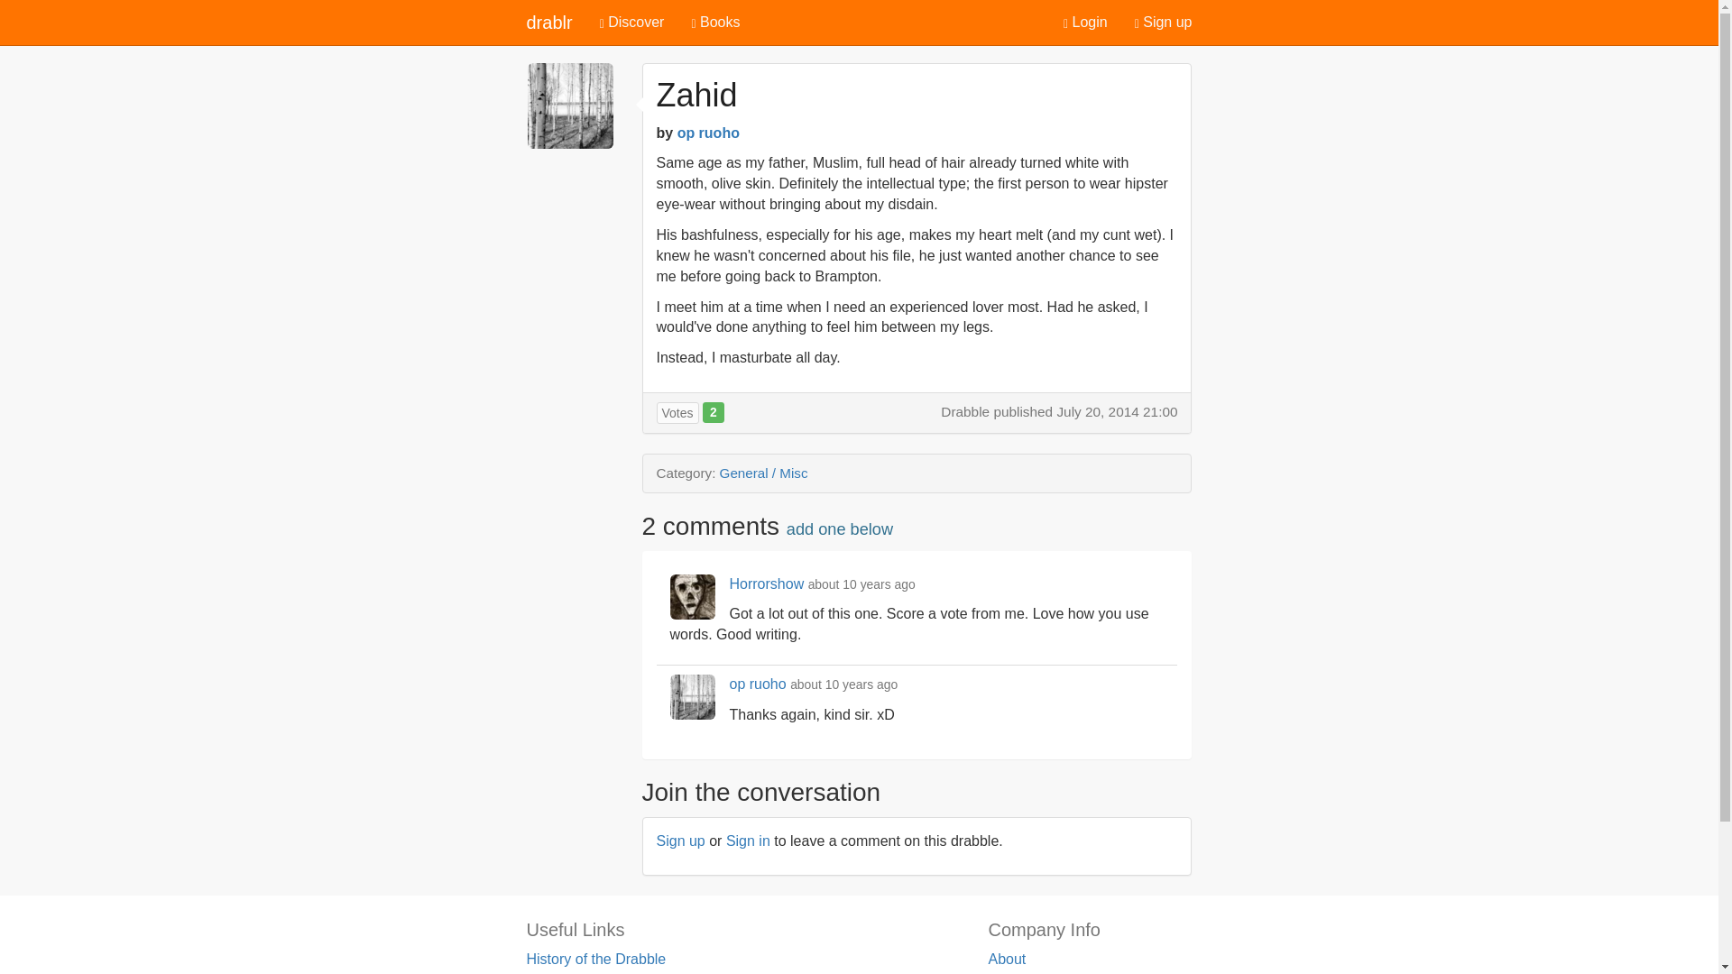 This screenshot has height=974, width=1732. Describe the element at coordinates (1084, 22) in the screenshot. I see `Login` at that location.